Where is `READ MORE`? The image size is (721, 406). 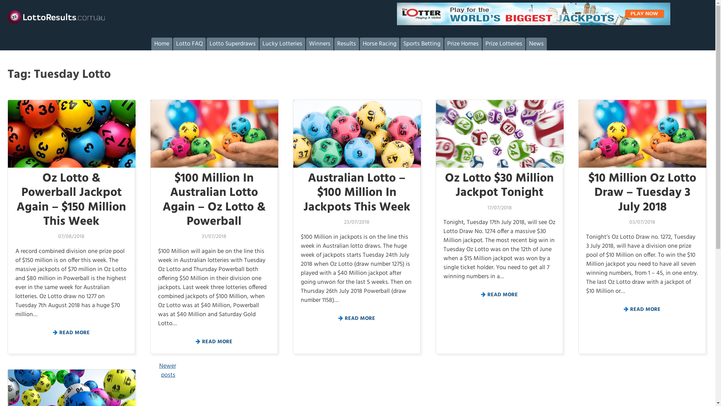
READ MORE is located at coordinates (214, 342).